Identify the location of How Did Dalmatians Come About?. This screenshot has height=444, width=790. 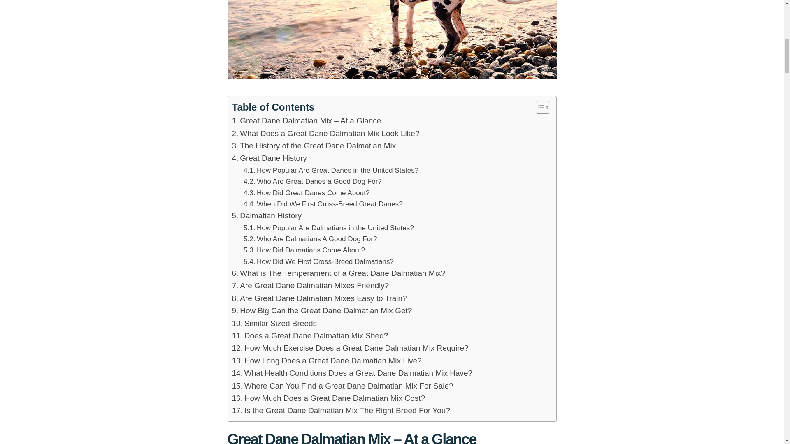
(304, 250).